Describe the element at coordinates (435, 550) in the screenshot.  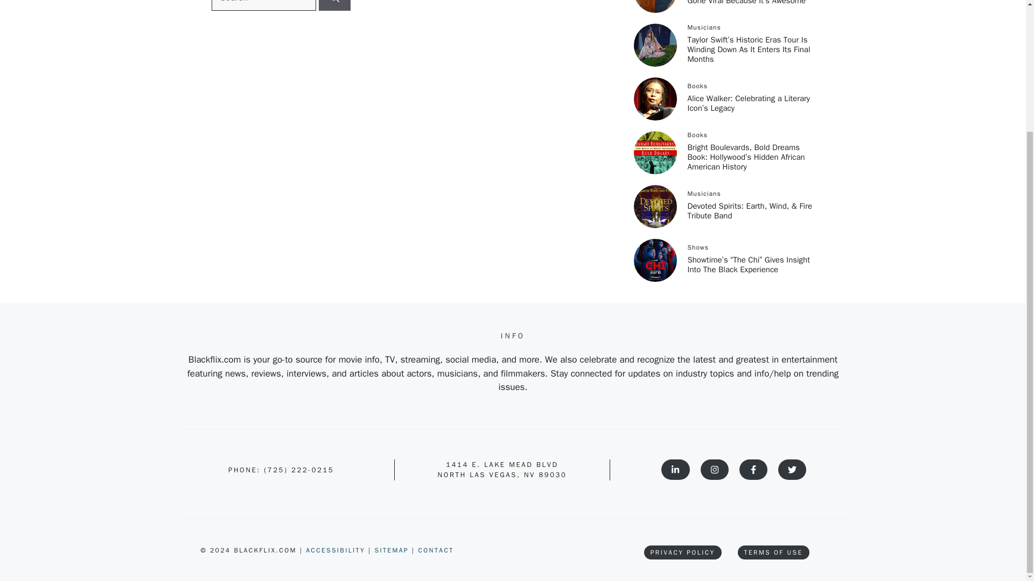
I see `CONTACT` at that location.